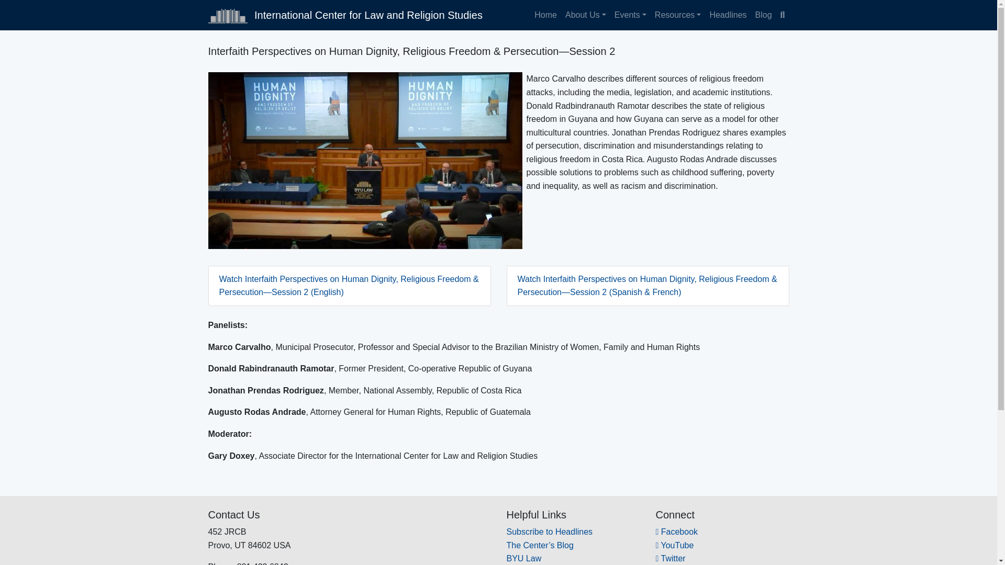  Describe the element at coordinates (763, 15) in the screenshot. I see `Blog` at that location.